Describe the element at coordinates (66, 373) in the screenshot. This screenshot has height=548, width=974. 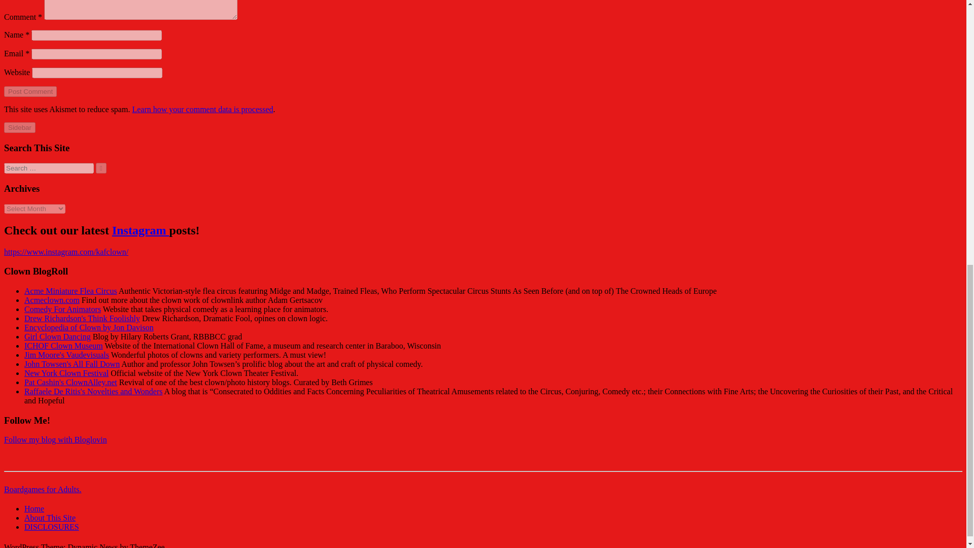
I see `New York Clown Festival` at that location.